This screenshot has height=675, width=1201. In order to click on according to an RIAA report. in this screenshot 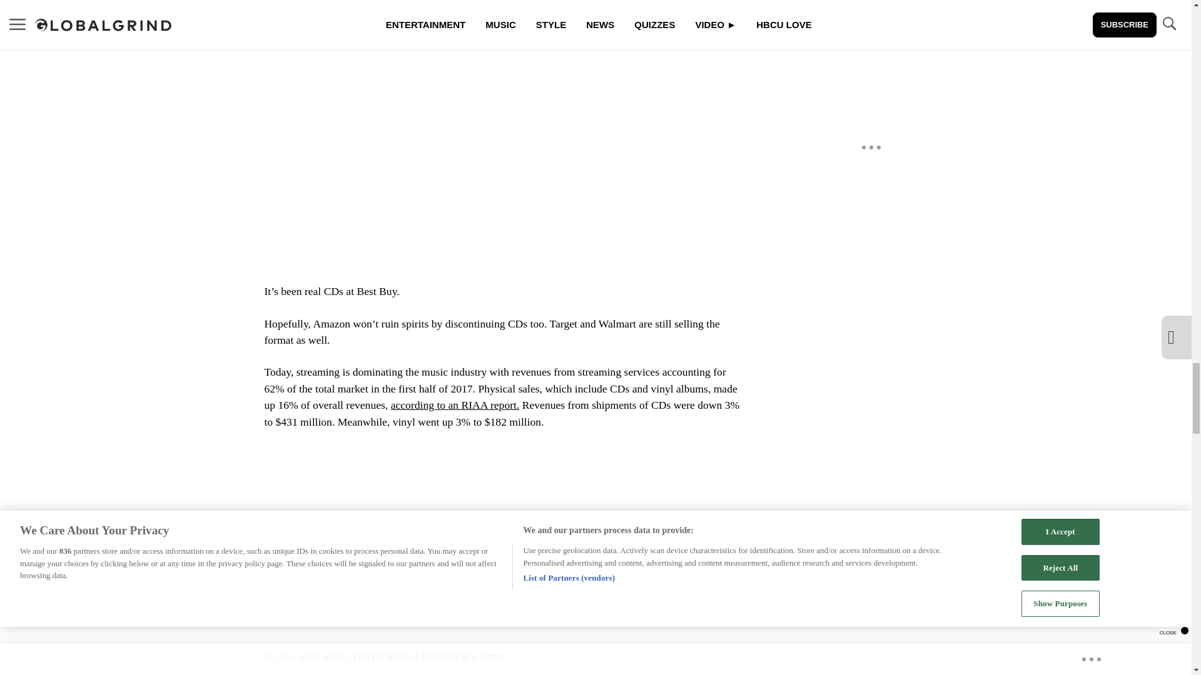, I will do `click(455, 405)`.